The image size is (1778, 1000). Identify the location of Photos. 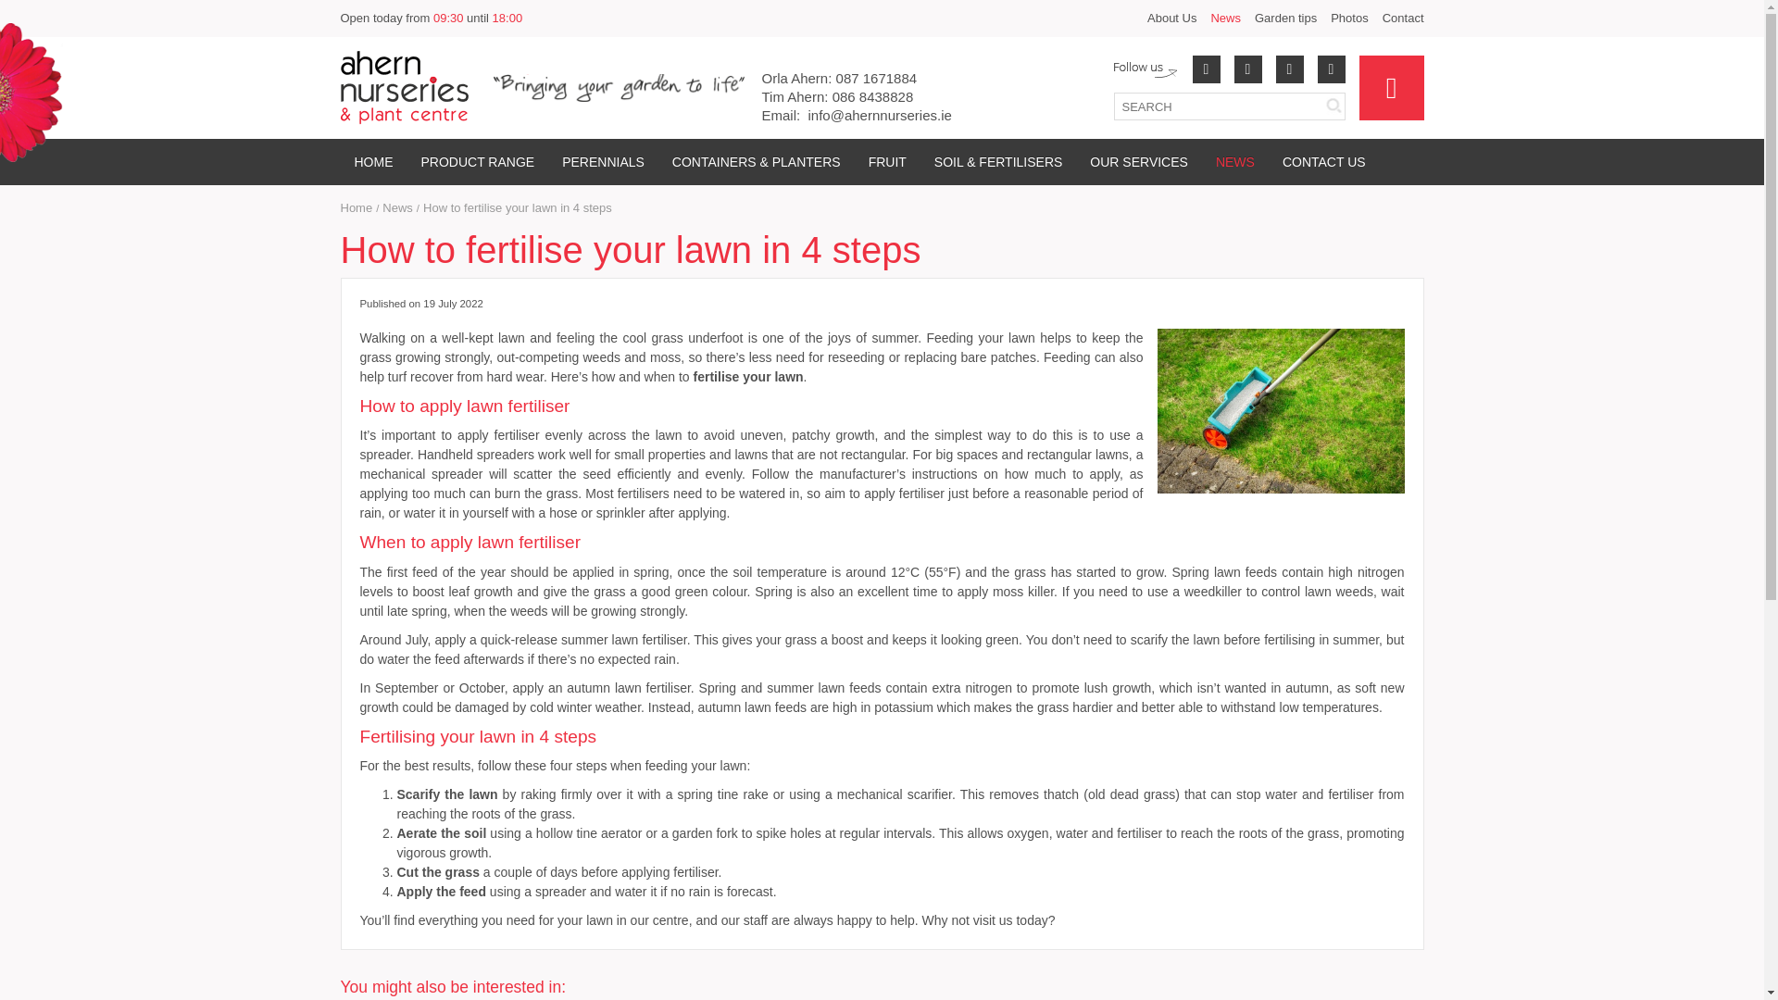
(1348, 19).